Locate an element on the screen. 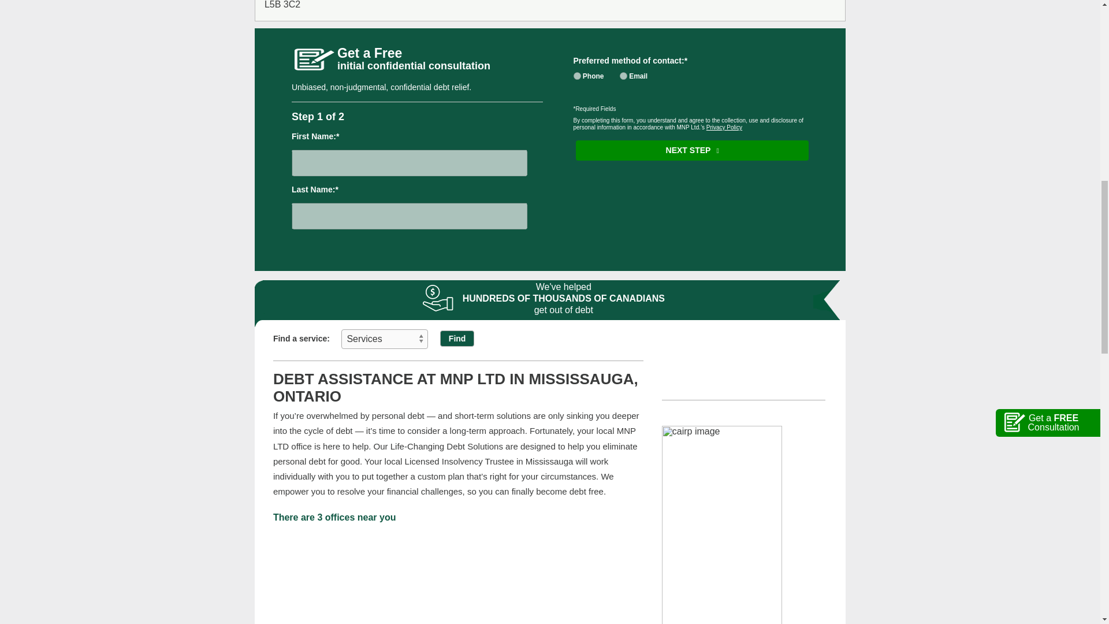 This screenshot has width=1109, height=624. Privacy Policy is located at coordinates (724, 127).